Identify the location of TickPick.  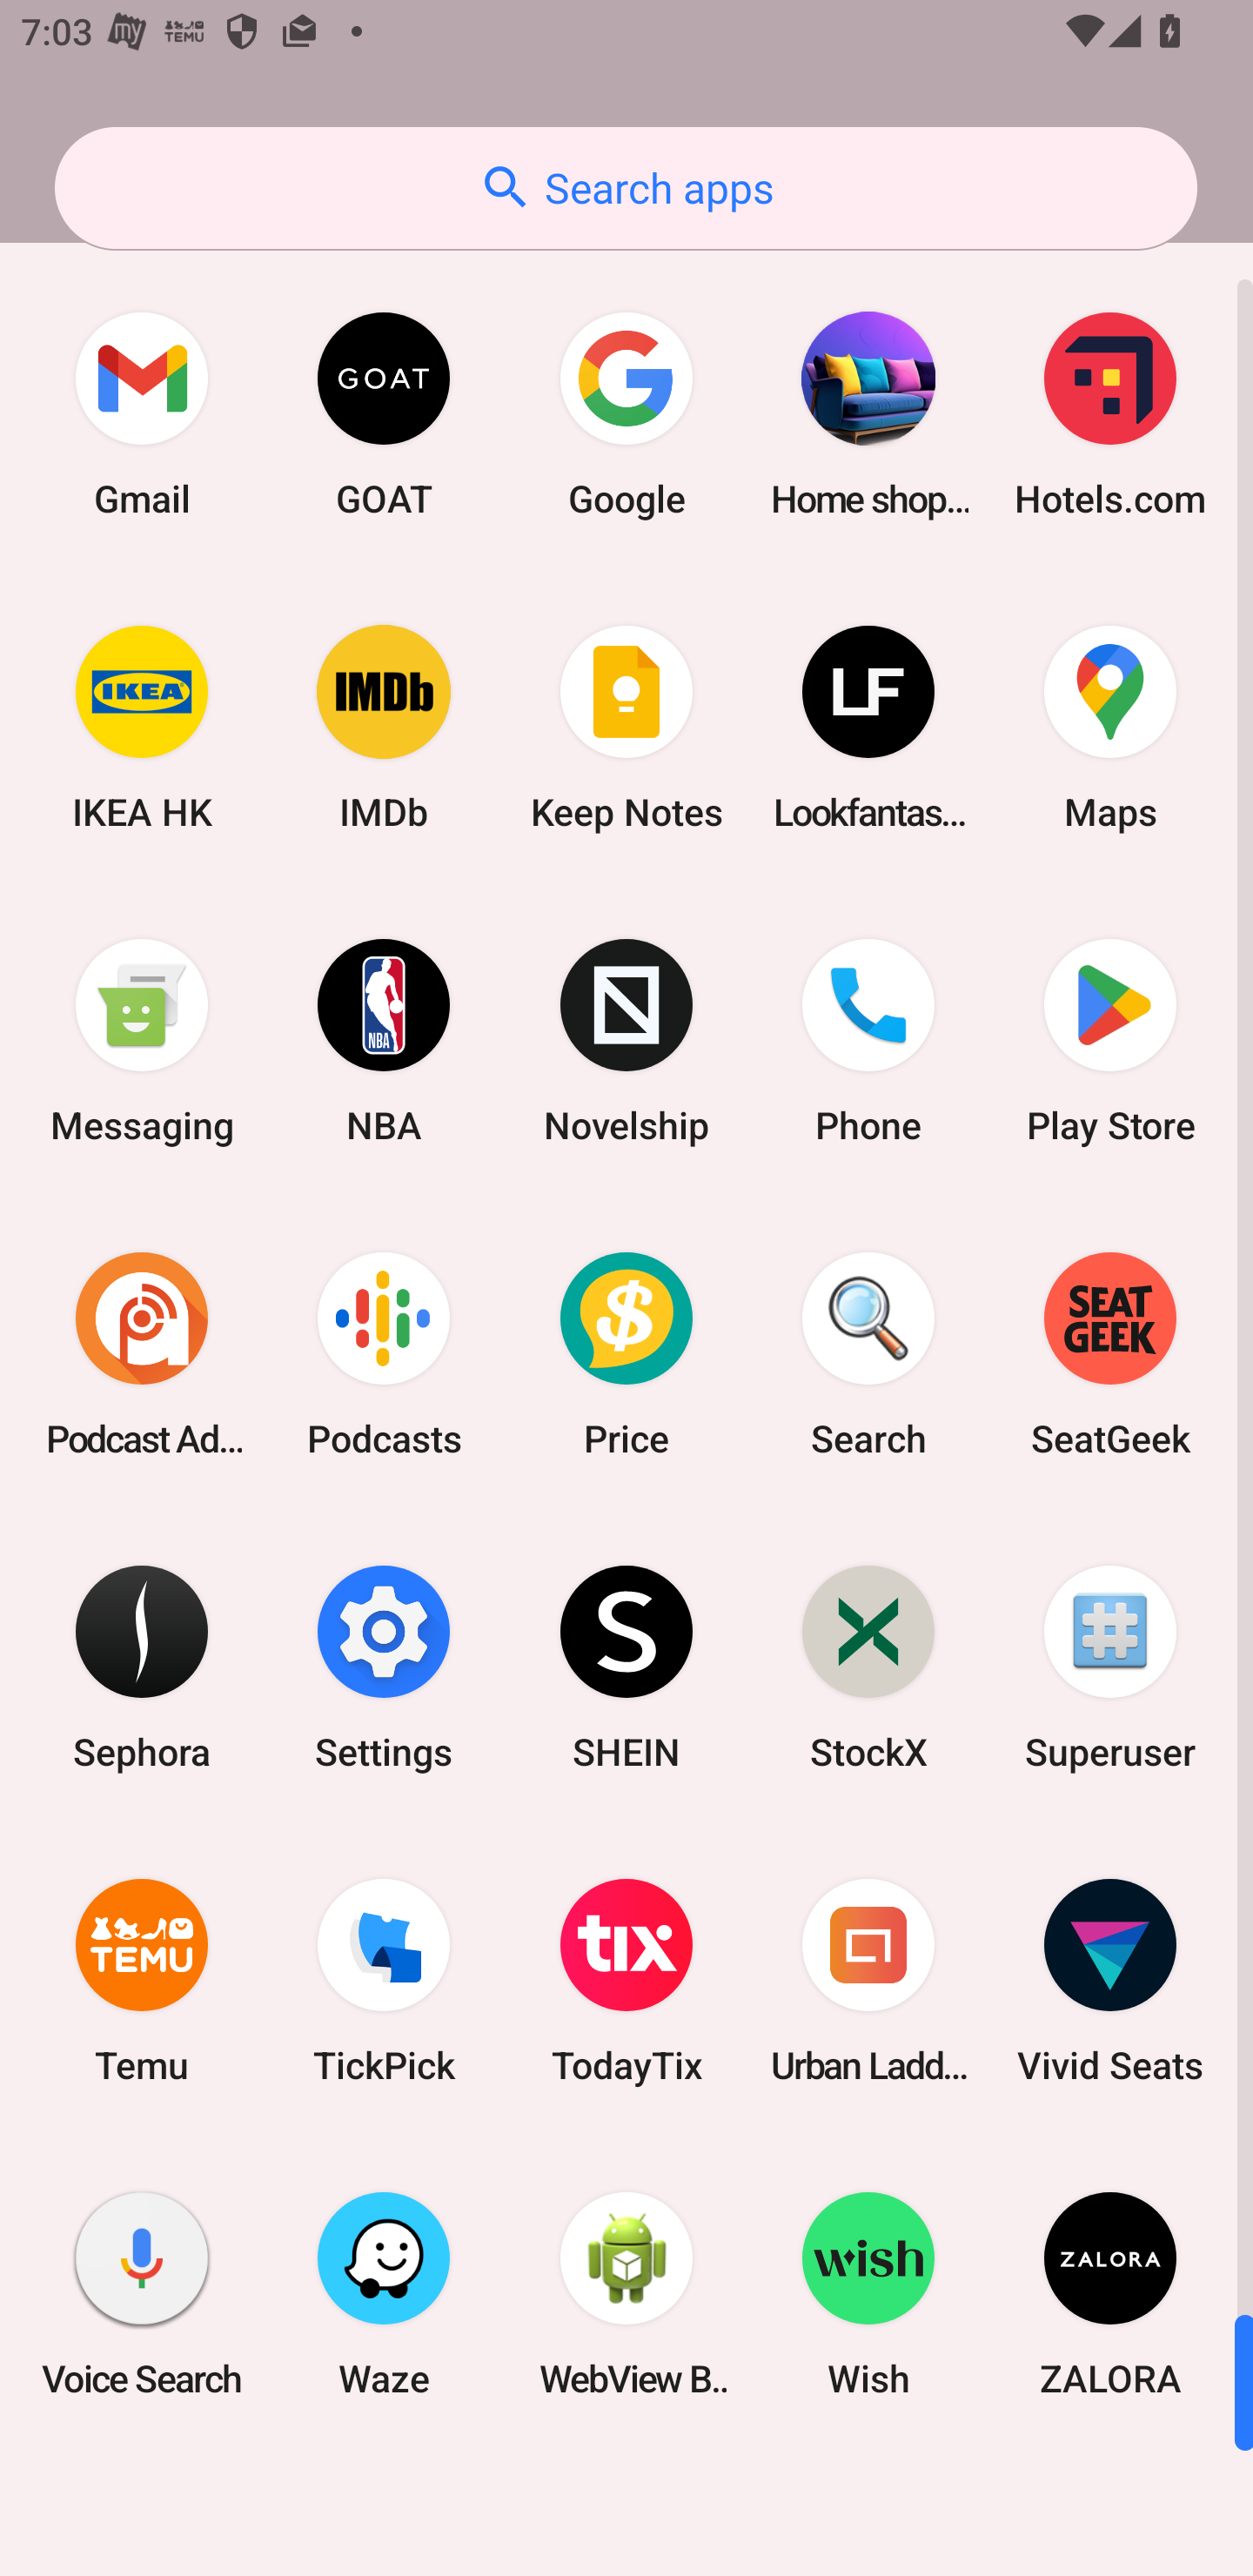
(384, 1981).